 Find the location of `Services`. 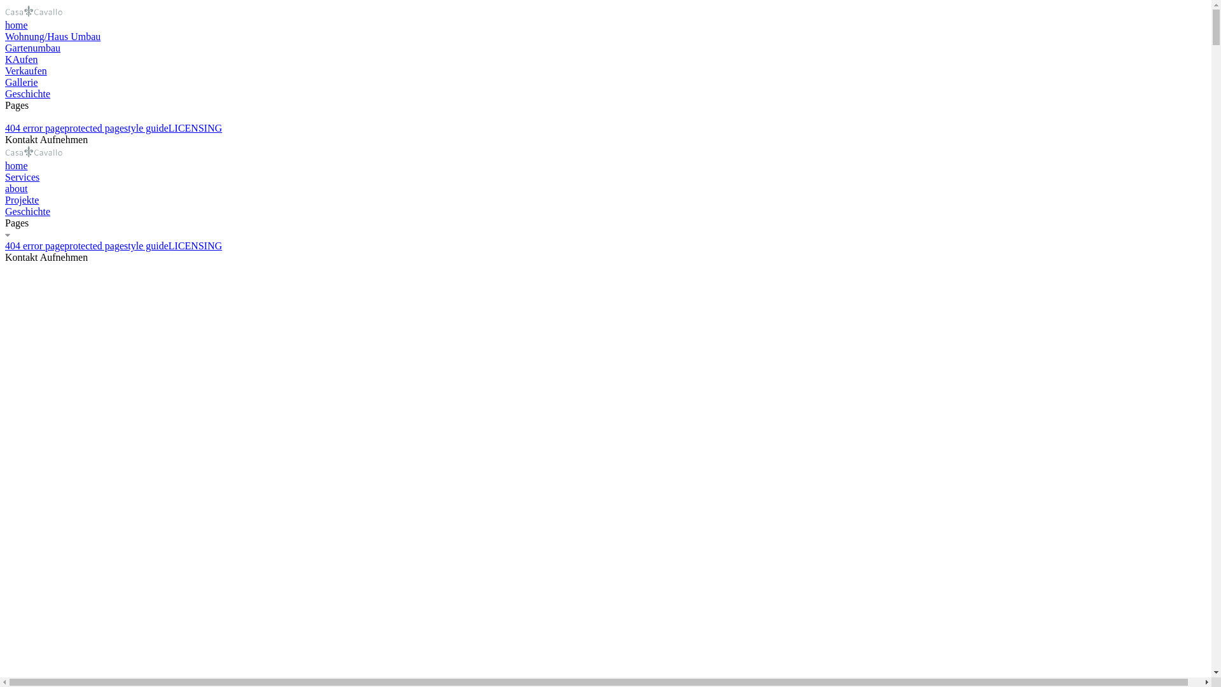

Services is located at coordinates (605, 177).